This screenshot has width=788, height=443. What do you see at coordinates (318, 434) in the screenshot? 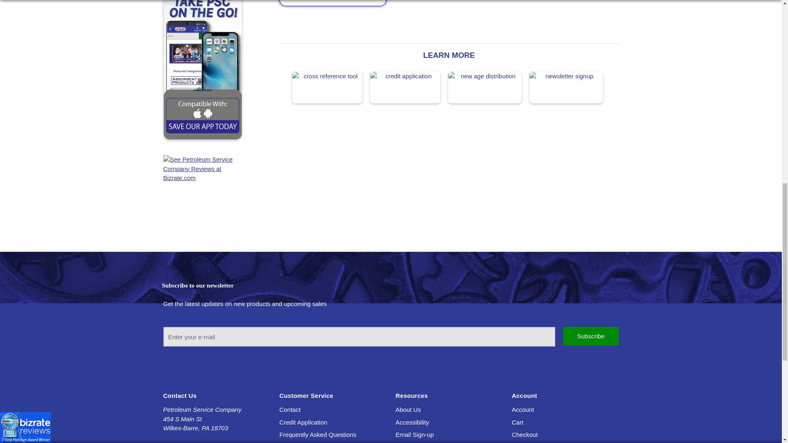
I see `frequently asked questions` at bounding box center [318, 434].